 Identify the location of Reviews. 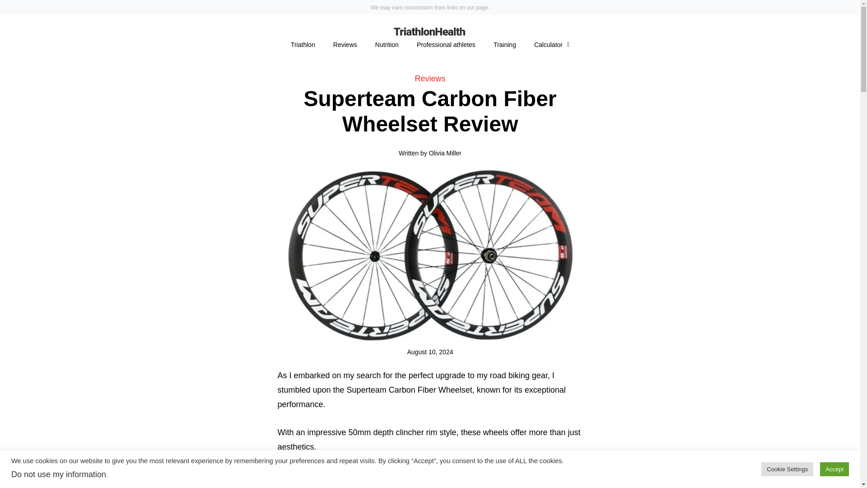
(345, 45).